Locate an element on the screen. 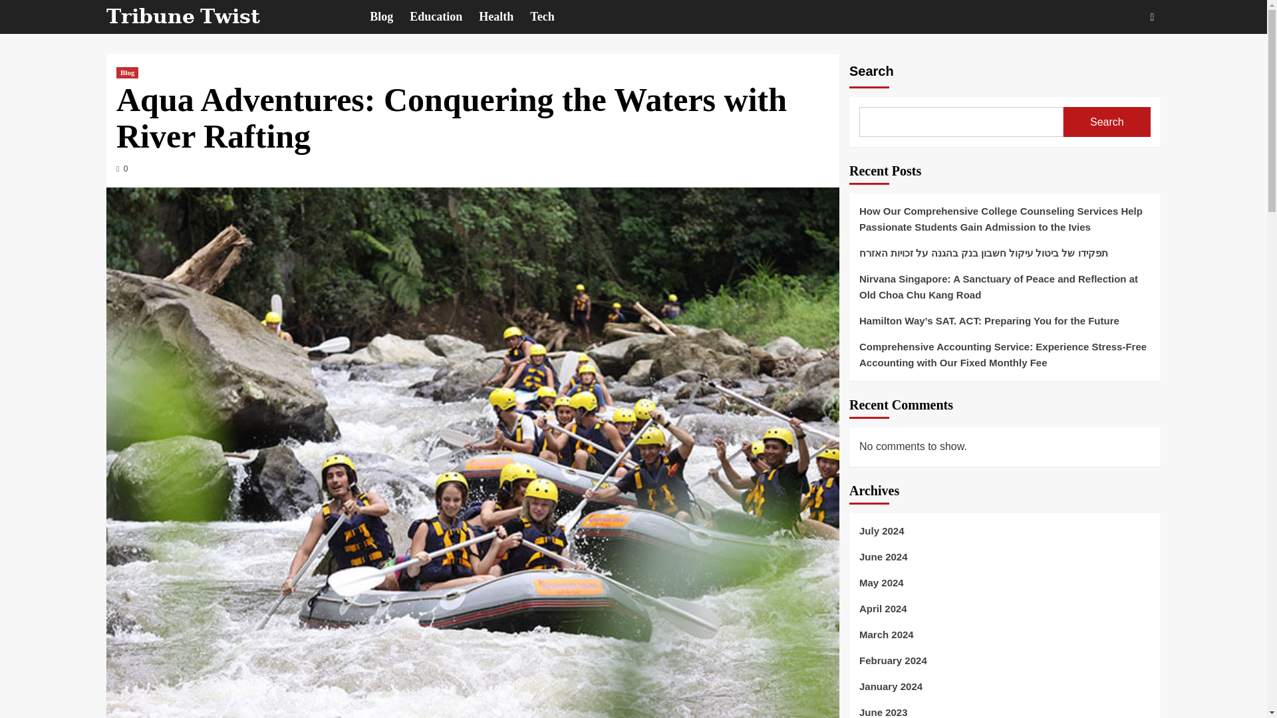  Blog is located at coordinates (126, 72).